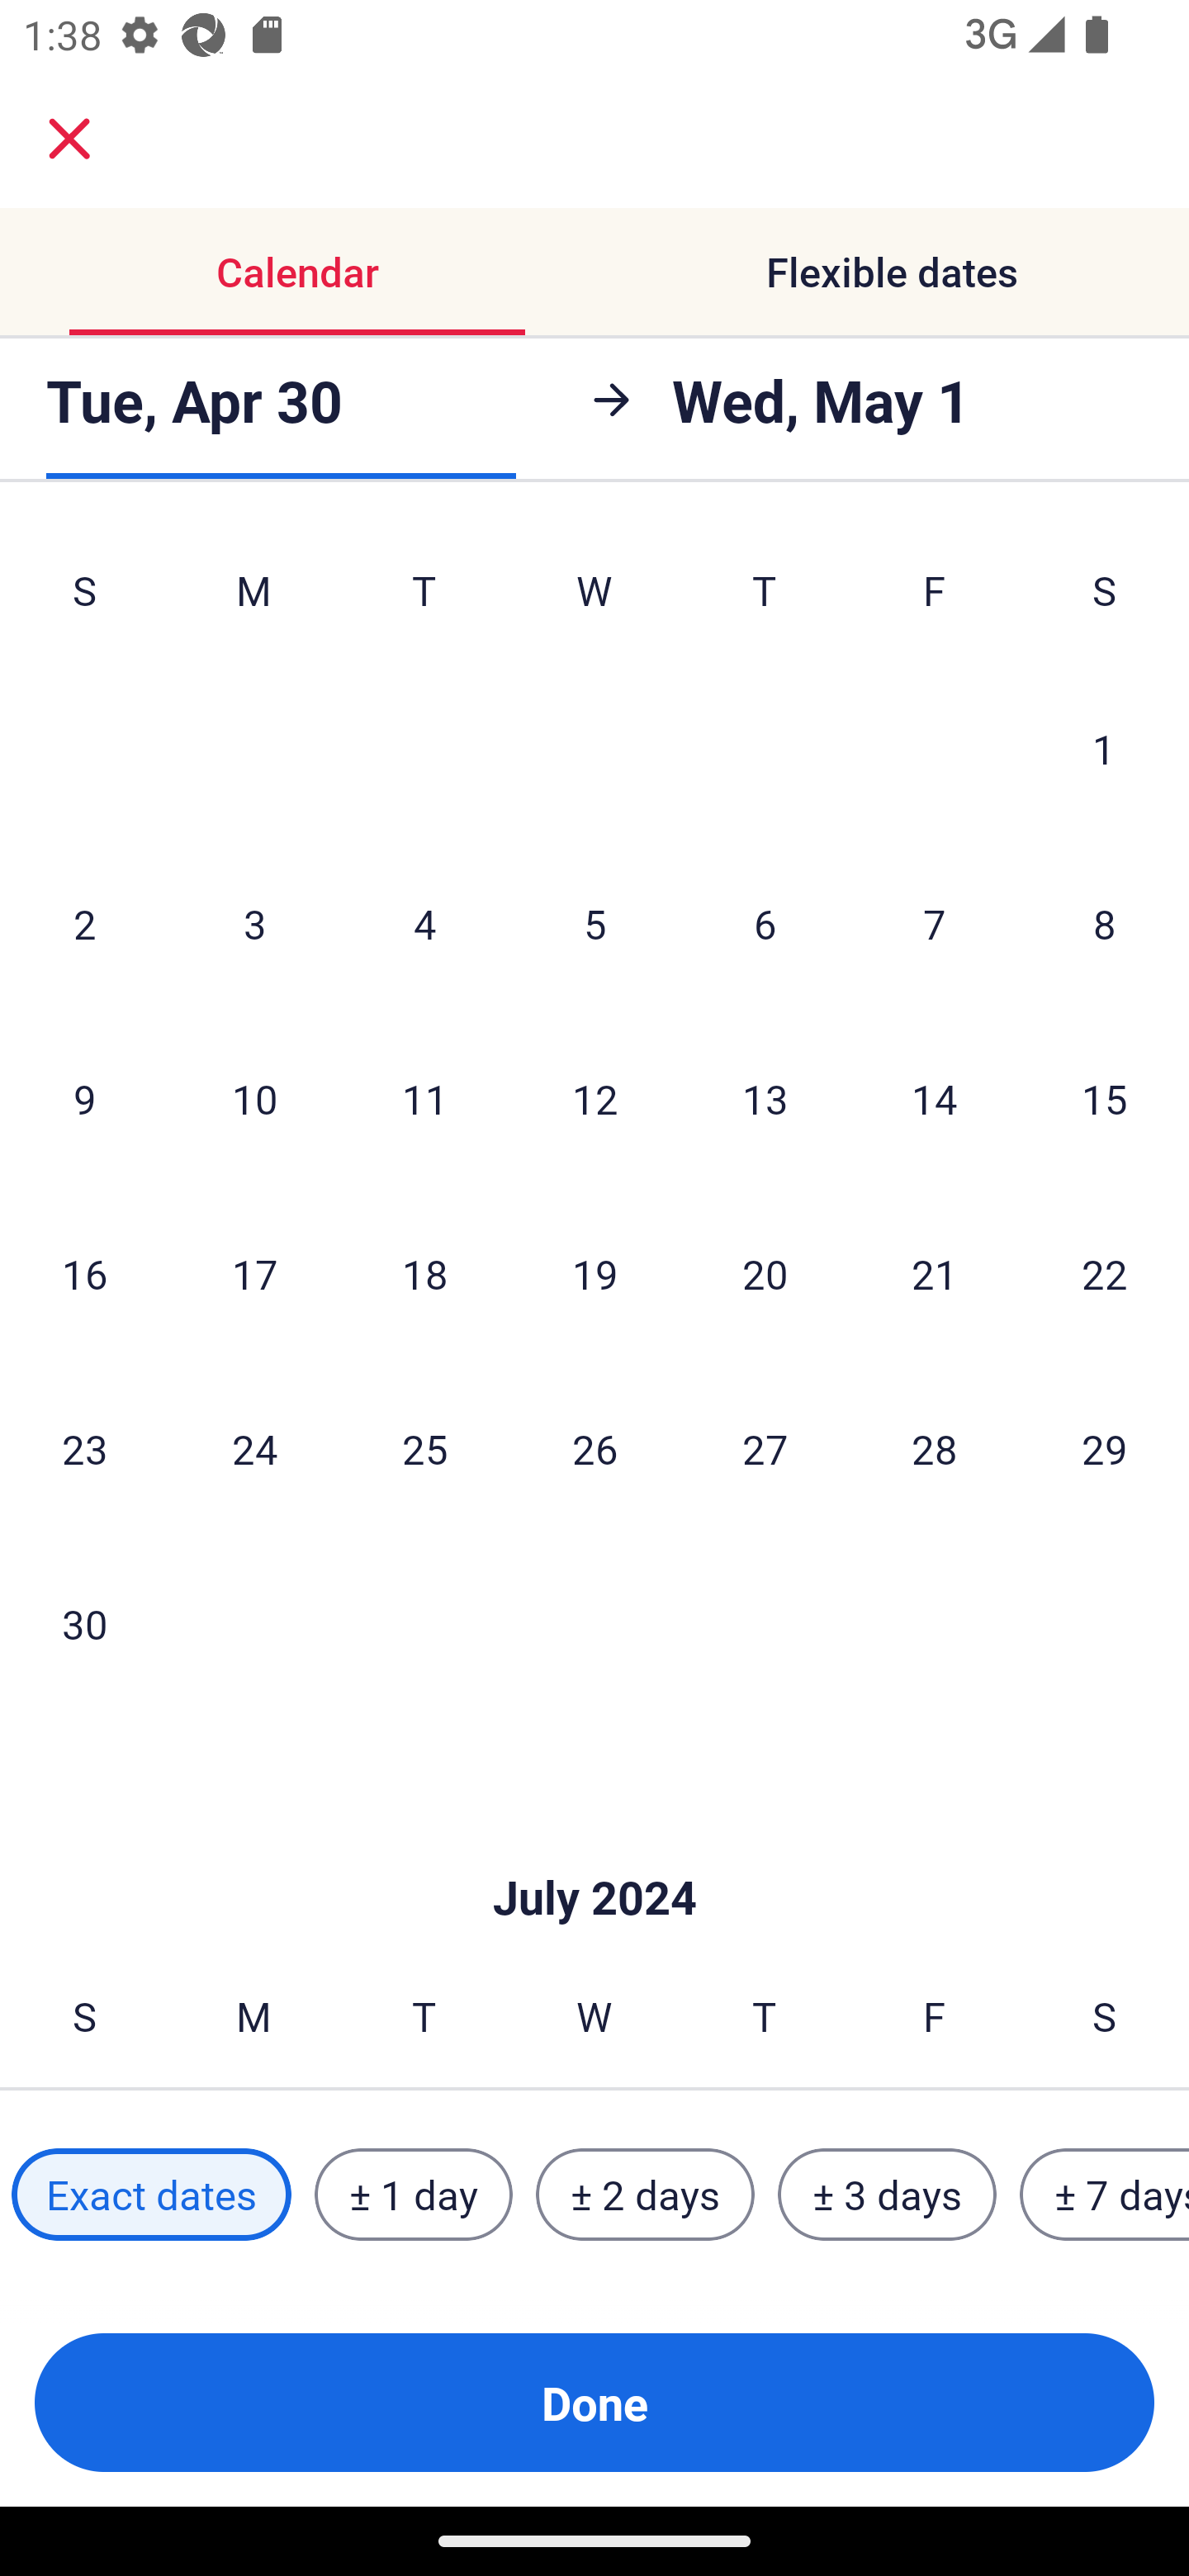 The image size is (1189, 2576). What do you see at coordinates (424, 1447) in the screenshot?
I see `25 Tuesday, June 25, 2024` at bounding box center [424, 1447].